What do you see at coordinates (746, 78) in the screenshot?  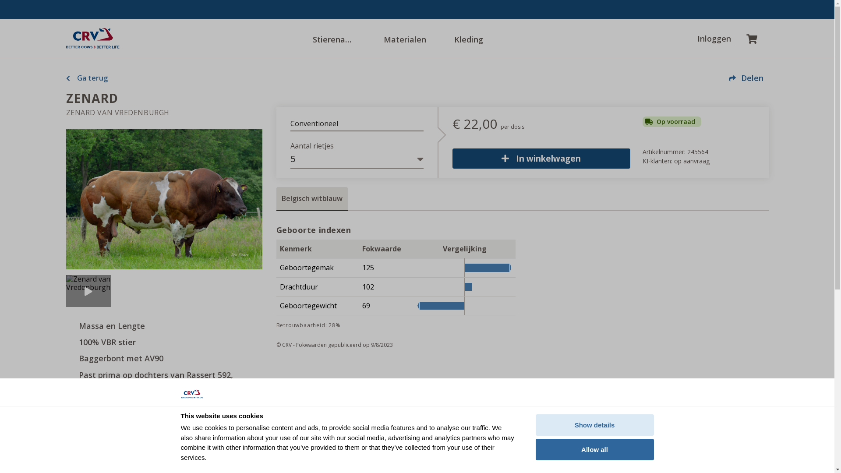 I see `Delen` at bounding box center [746, 78].